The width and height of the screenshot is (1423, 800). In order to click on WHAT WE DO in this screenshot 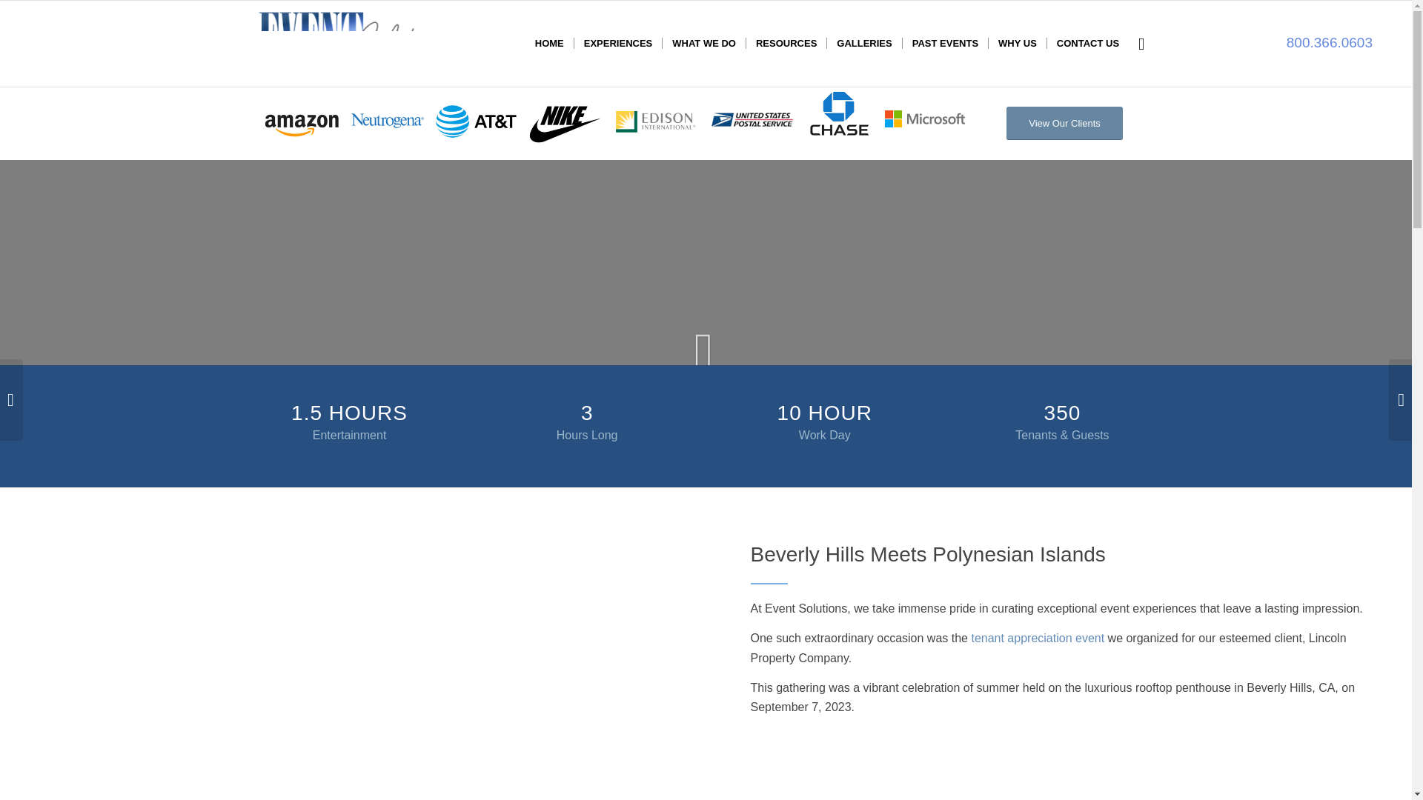, I will do `click(703, 43)`.